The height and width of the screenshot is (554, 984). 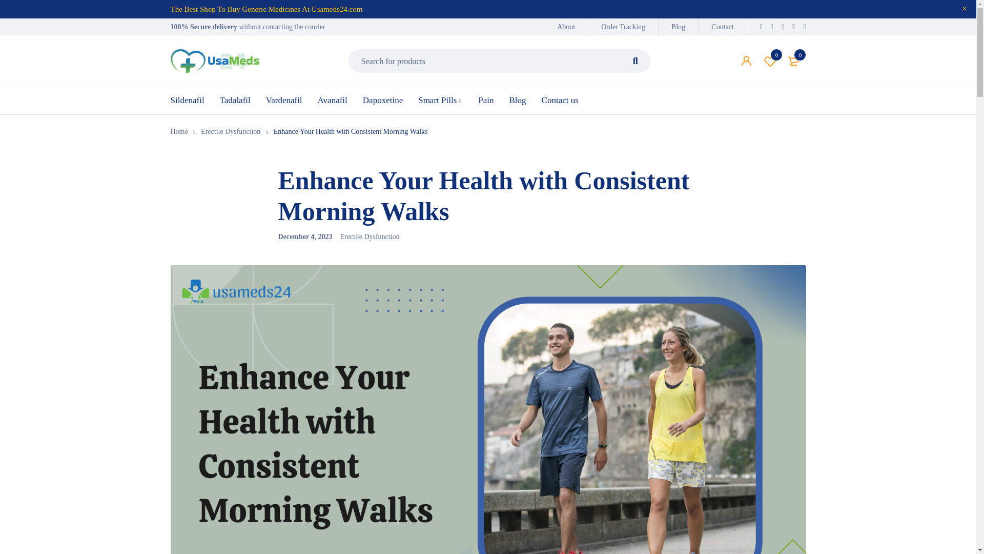 What do you see at coordinates (566, 27) in the screenshot?
I see `About` at bounding box center [566, 27].